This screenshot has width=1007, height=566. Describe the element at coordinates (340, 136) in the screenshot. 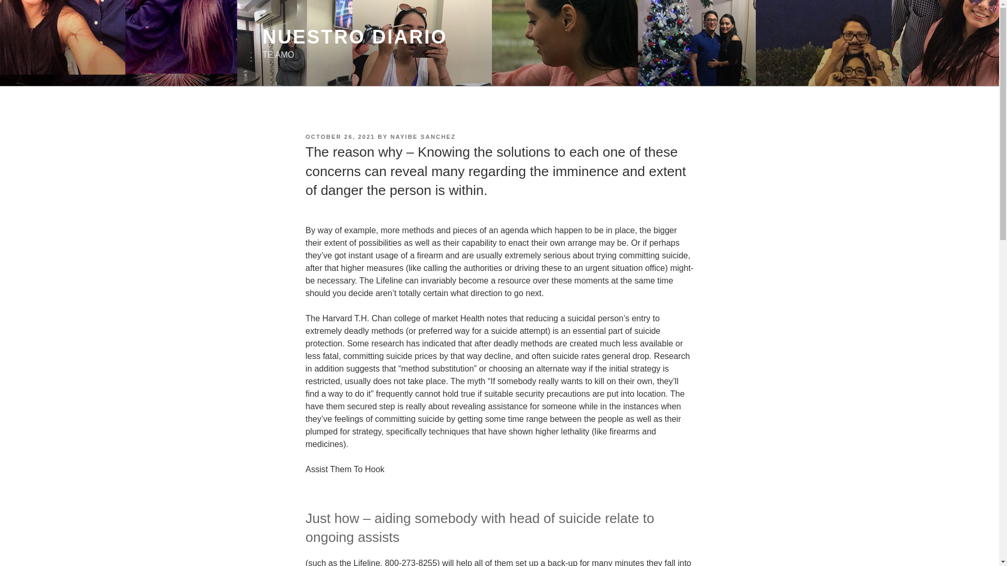

I see `OCTOBER 26, 2021` at that location.